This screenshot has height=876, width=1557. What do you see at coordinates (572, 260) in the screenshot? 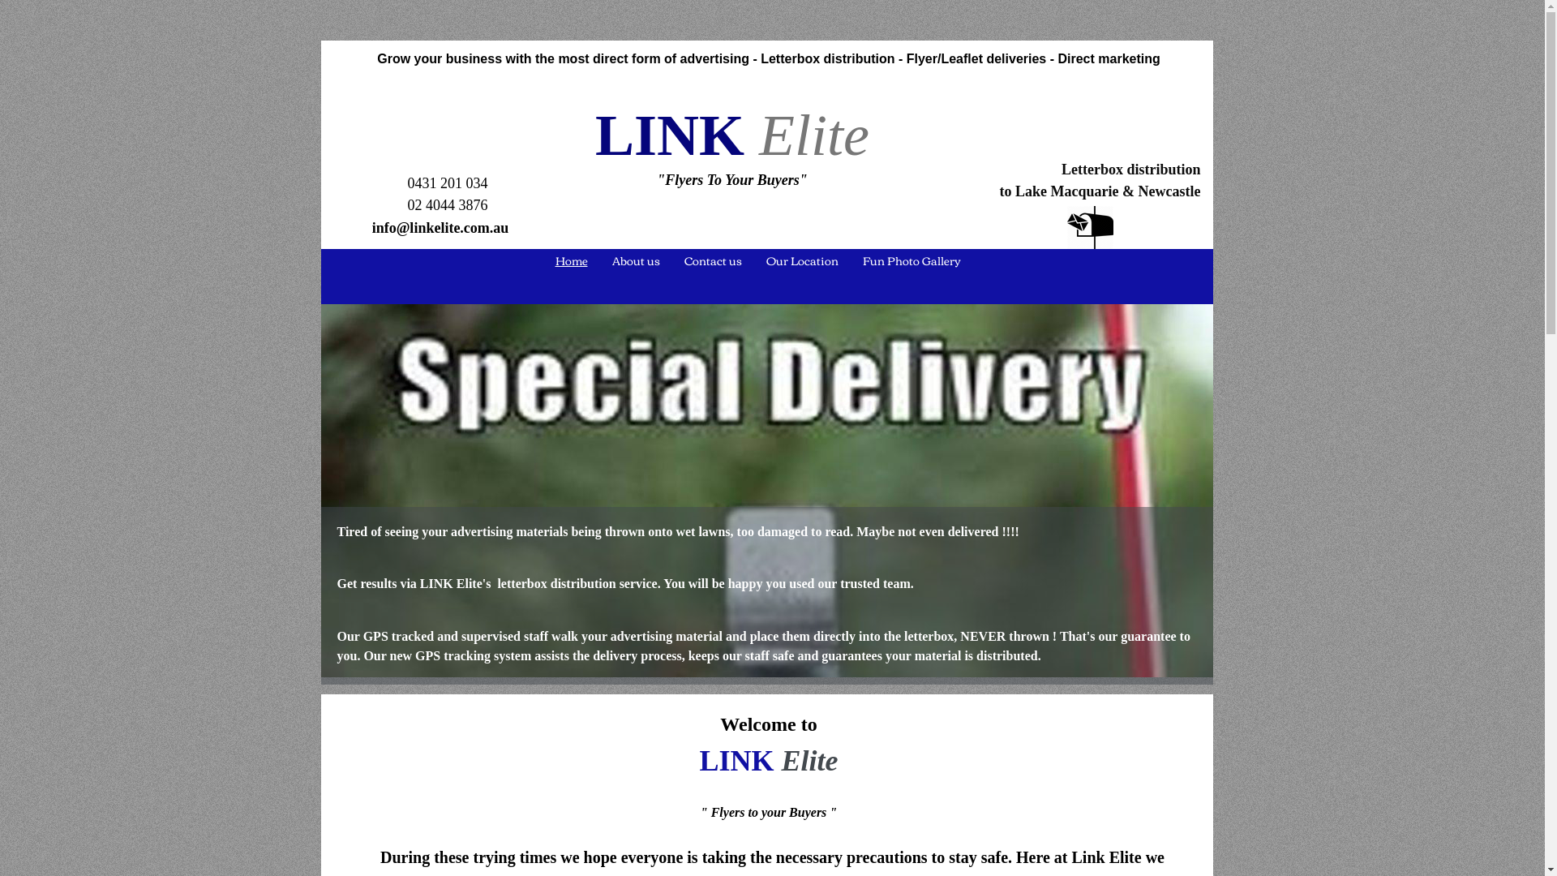
I see `Home` at bounding box center [572, 260].